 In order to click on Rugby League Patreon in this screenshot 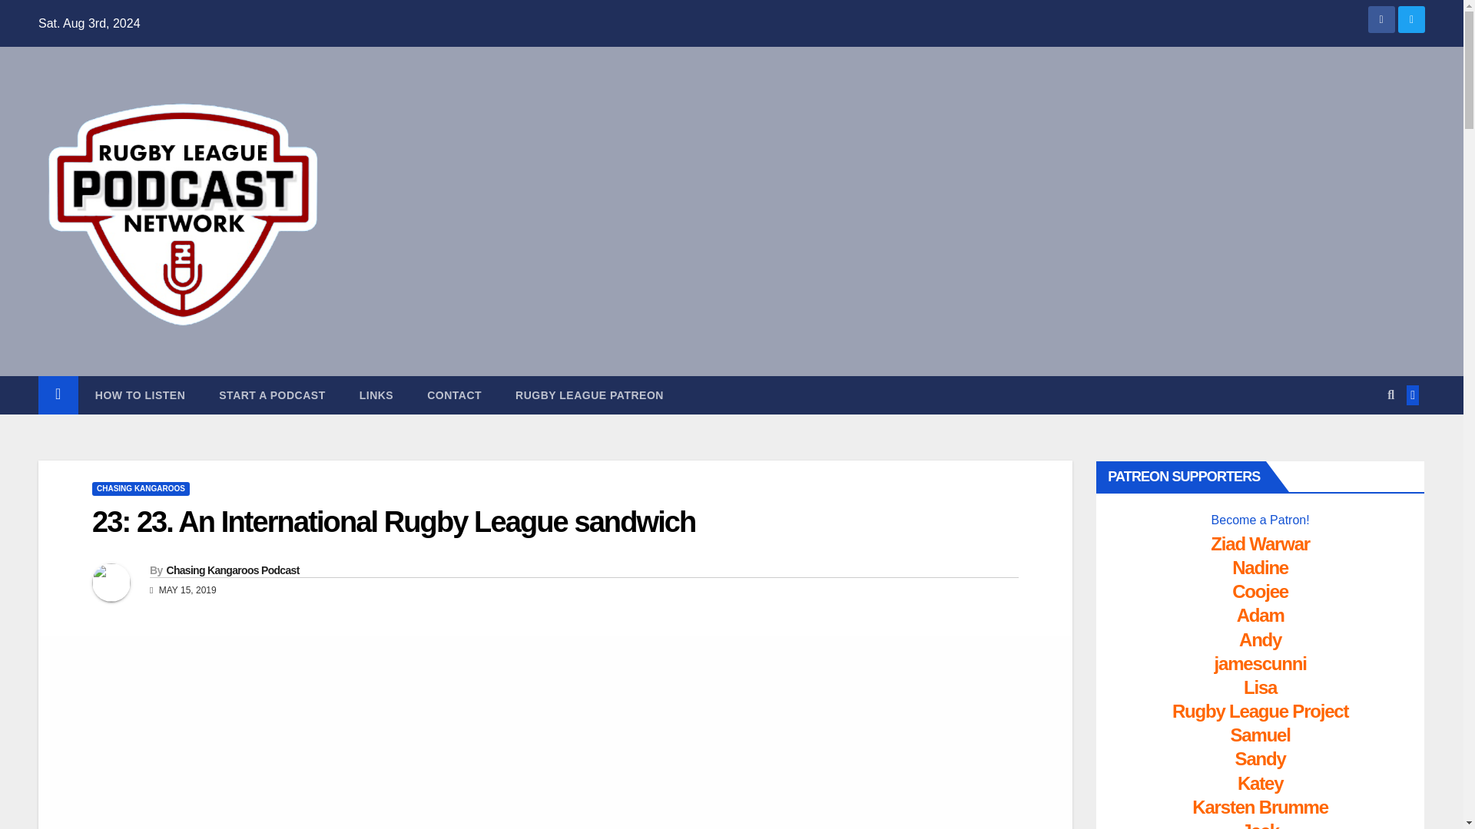, I will do `click(588, 395)`.